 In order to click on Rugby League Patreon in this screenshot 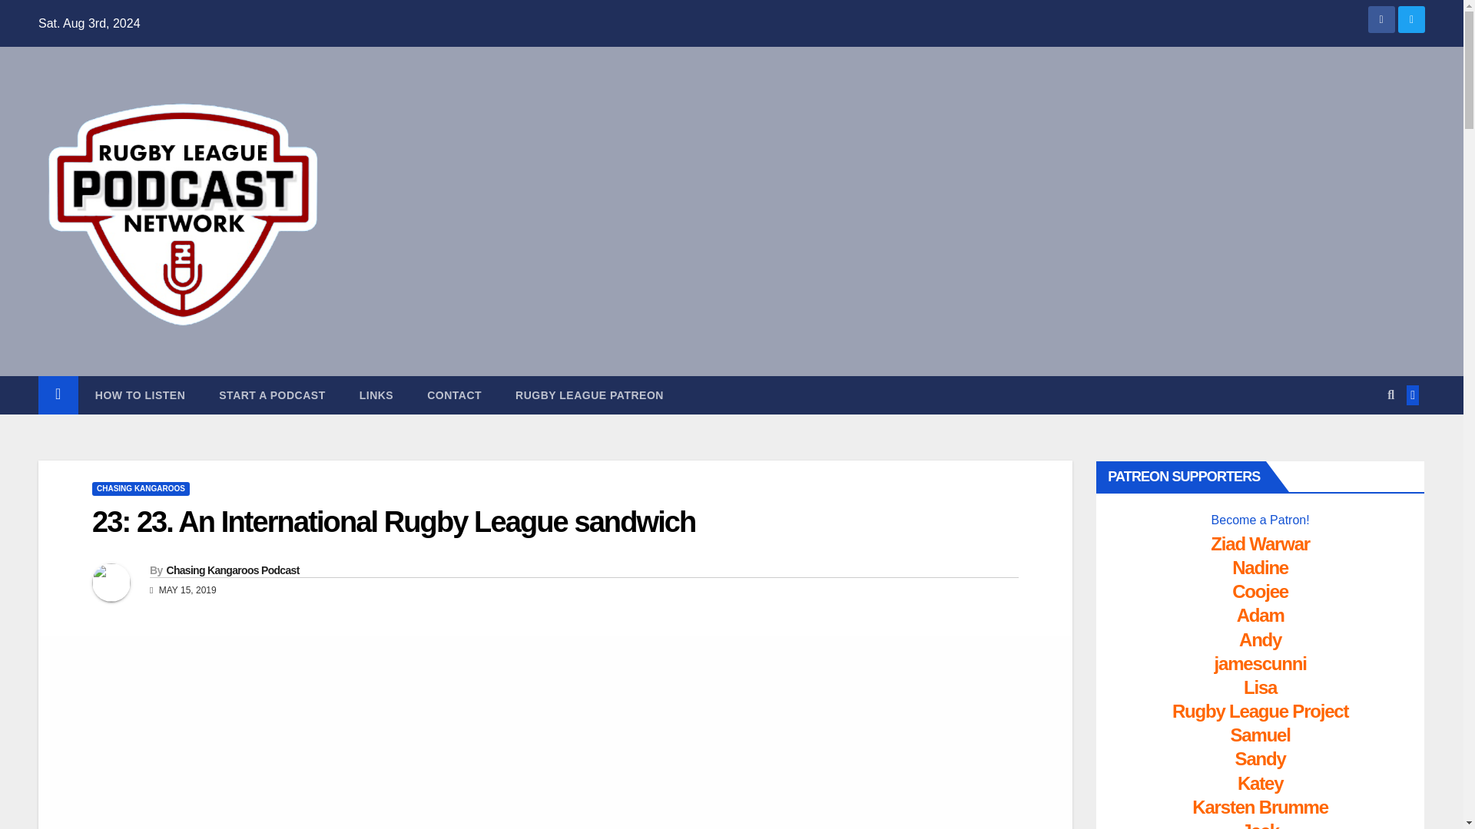, I will do `click(588, 395)`.